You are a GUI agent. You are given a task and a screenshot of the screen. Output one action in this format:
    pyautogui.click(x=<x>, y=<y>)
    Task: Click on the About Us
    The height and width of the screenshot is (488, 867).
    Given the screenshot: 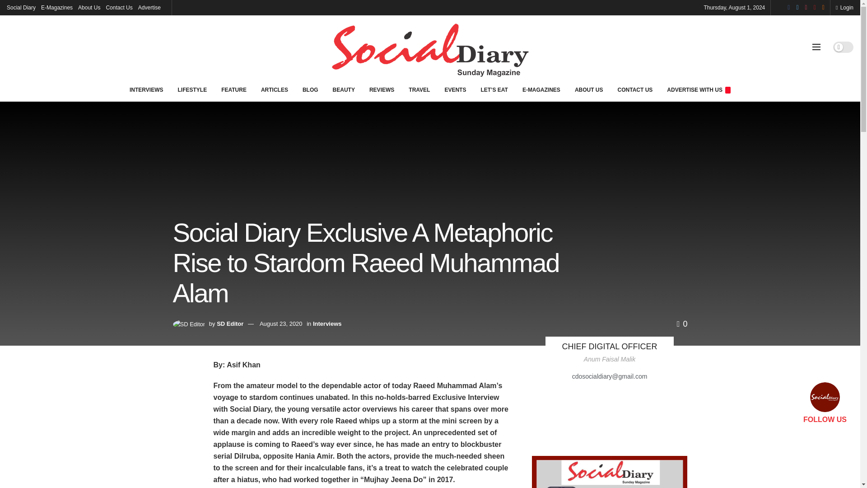 What is the action you would take?
    pyautogui.click(x=89, y=7)
    